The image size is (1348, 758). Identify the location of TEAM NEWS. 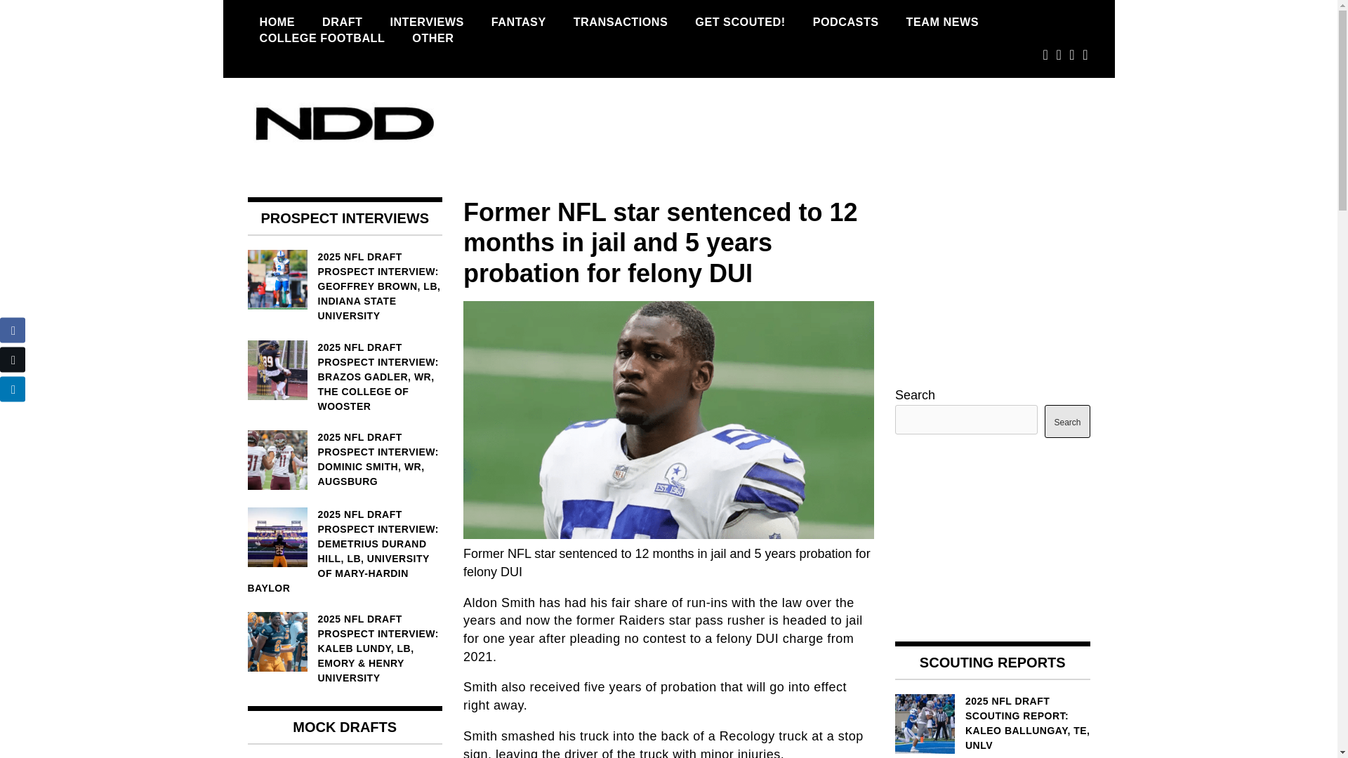
(942, 22).